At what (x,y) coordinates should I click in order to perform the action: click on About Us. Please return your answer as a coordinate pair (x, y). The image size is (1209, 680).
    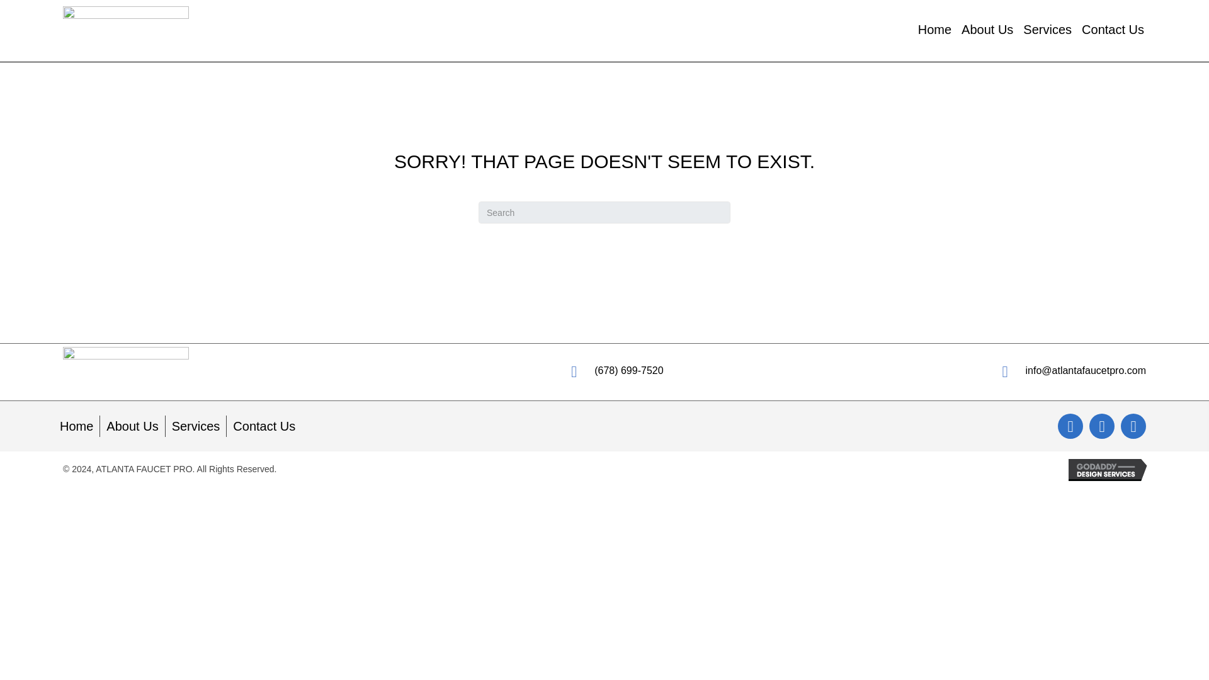
    Looking at the image, I should click on (132, 426).